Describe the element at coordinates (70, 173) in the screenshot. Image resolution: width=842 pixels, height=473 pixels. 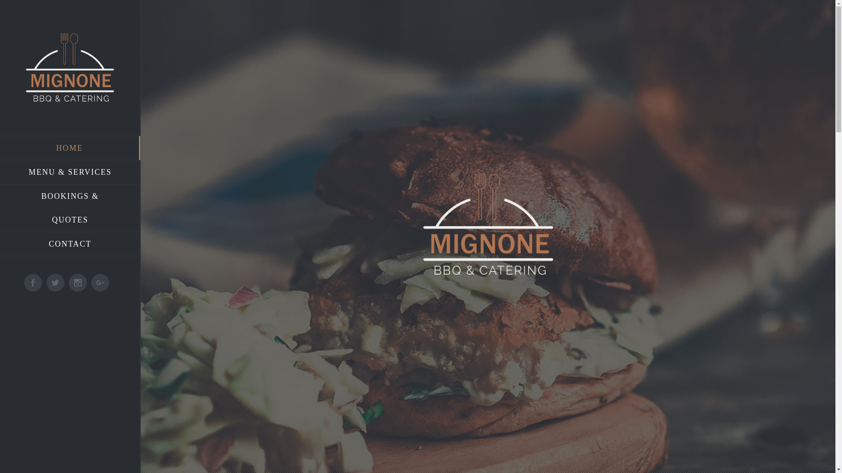
I see `MENU & SERVICES` at that location.